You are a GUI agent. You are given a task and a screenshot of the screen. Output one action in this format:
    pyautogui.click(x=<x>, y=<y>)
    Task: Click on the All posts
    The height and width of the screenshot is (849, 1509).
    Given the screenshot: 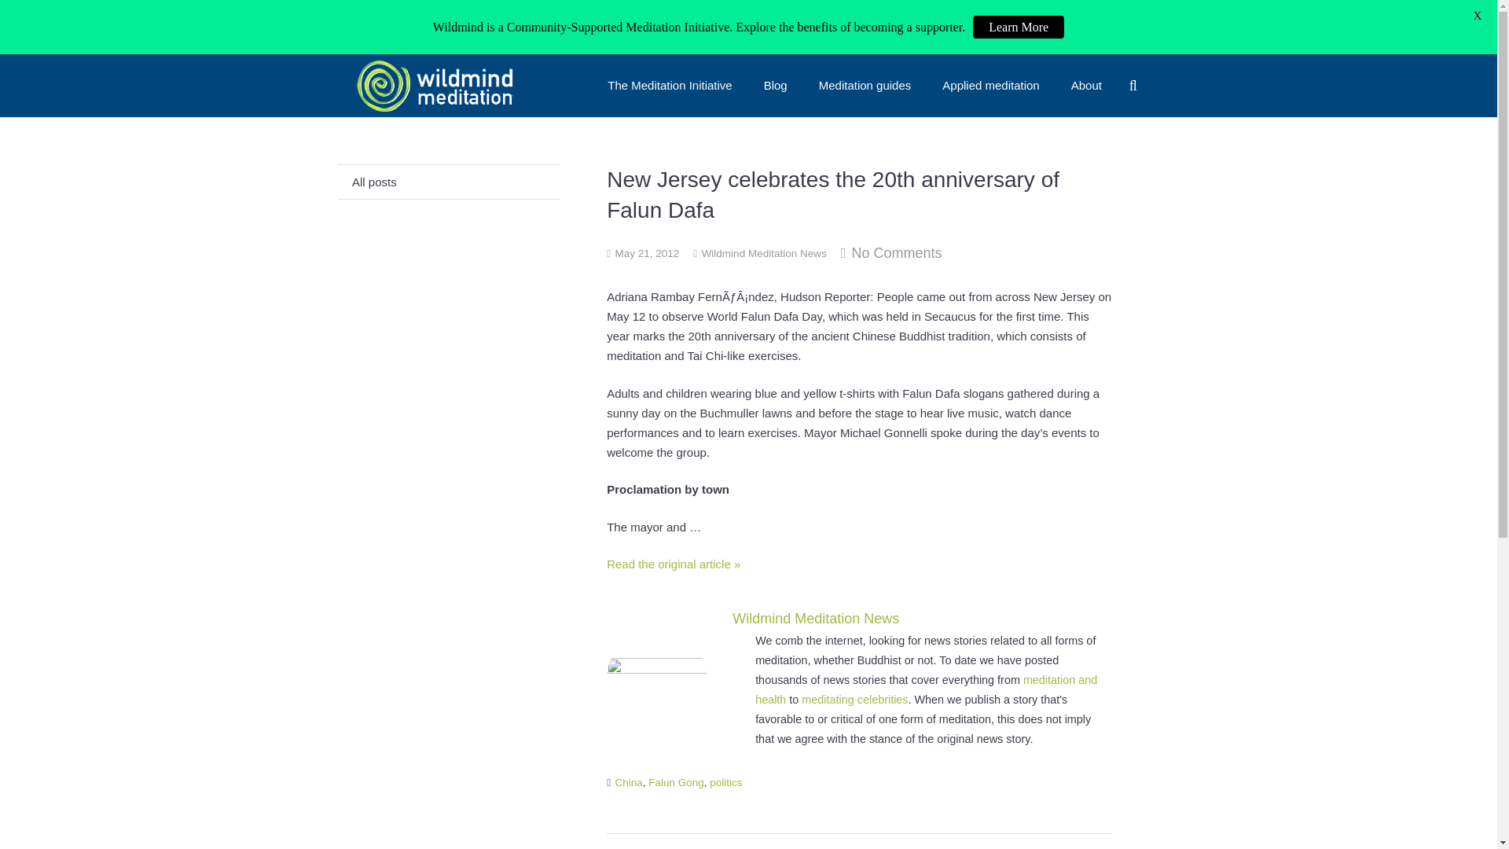 What is the action you would take?
    pyautogui.click(x=449, y=181)
    